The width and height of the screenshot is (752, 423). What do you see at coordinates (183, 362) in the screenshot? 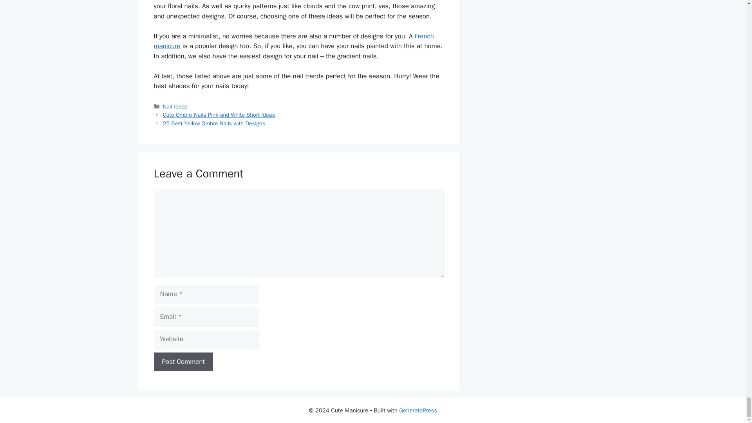
I see `Post Comment` at bounding box center [183, 362].